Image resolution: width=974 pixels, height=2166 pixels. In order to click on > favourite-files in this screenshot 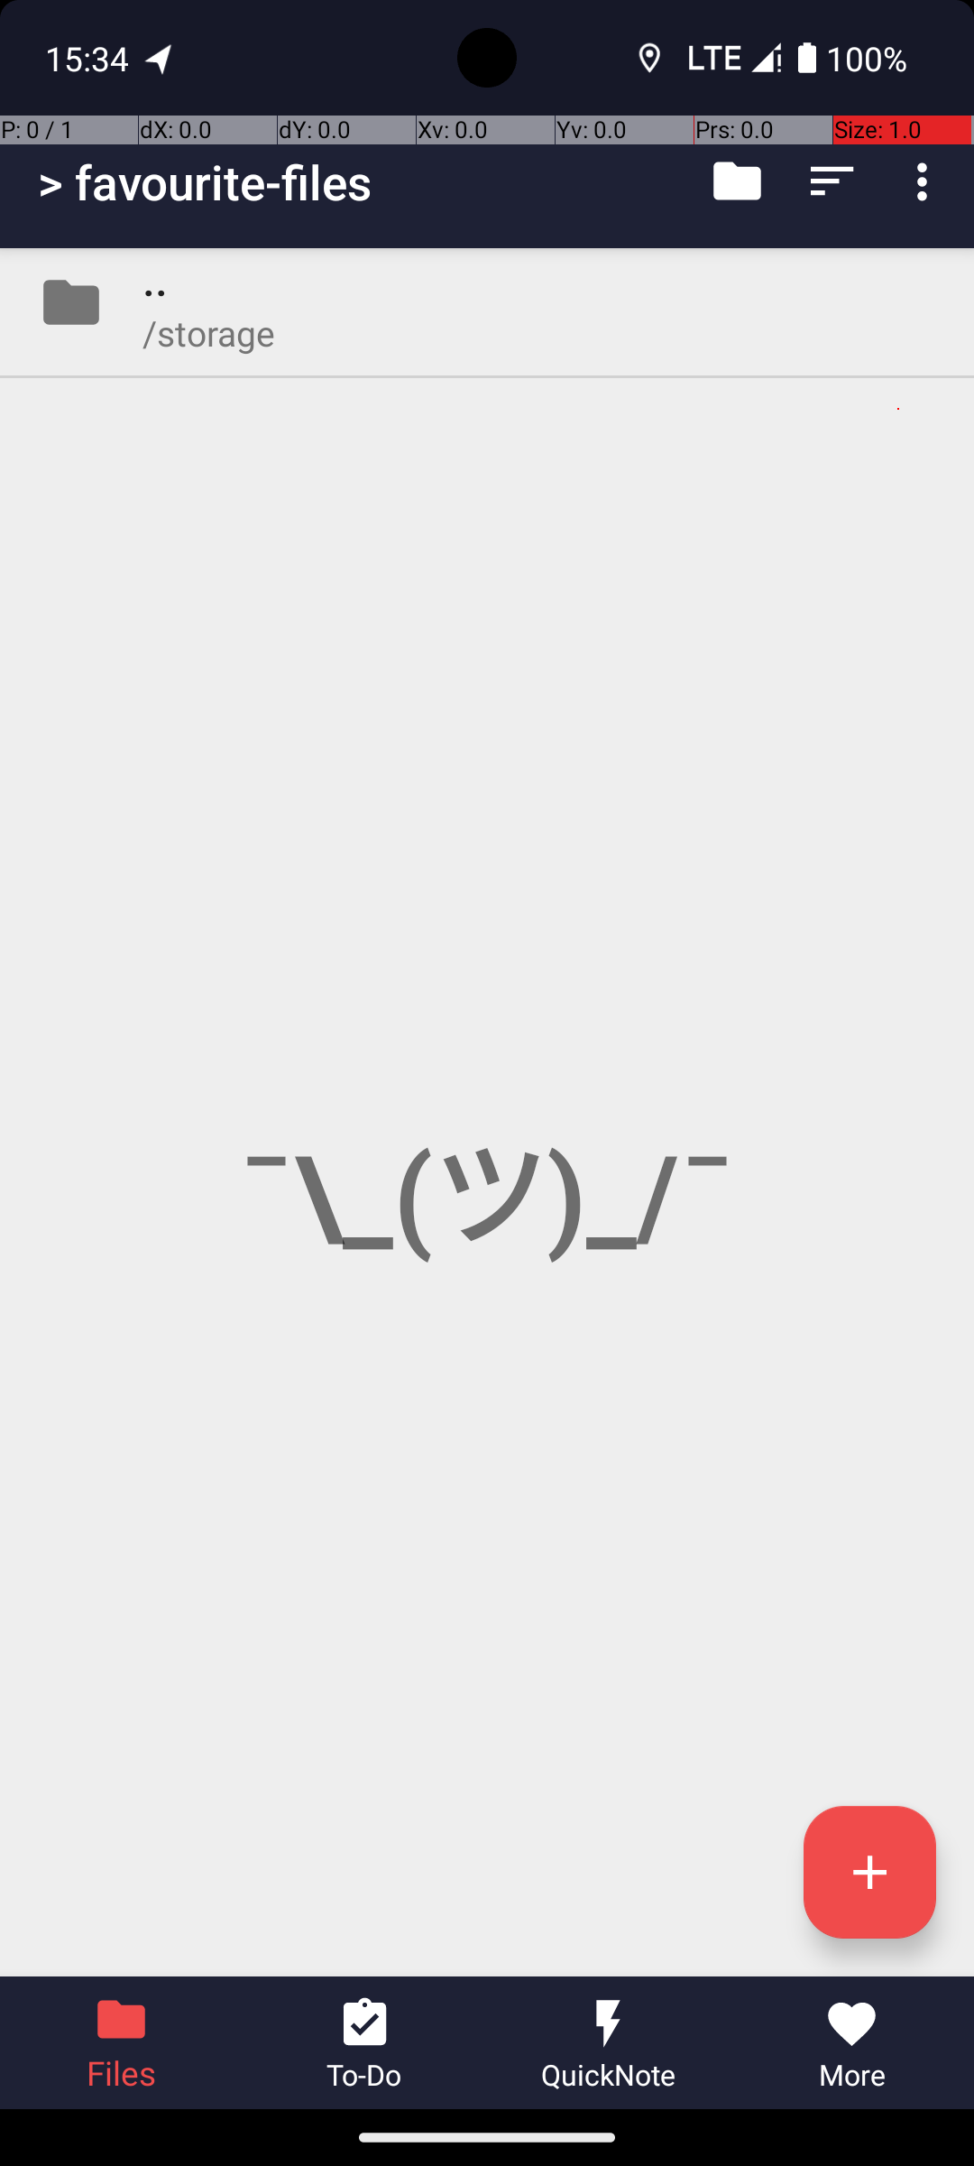, I will do `click(206, 182)`.